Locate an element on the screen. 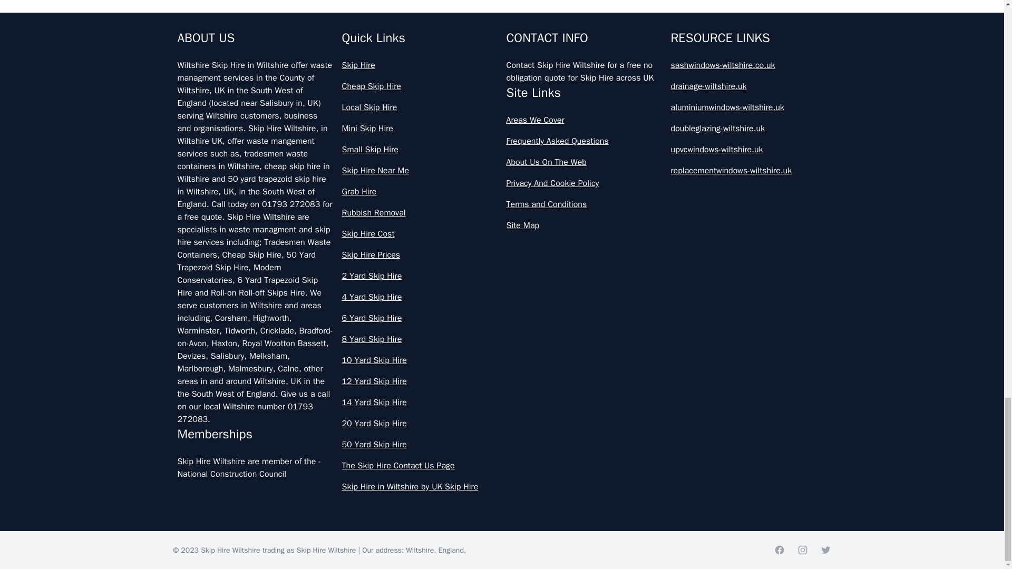  Do Skip Hire Companies Recycle In Wiltshire is located at coordinates (502, 349).